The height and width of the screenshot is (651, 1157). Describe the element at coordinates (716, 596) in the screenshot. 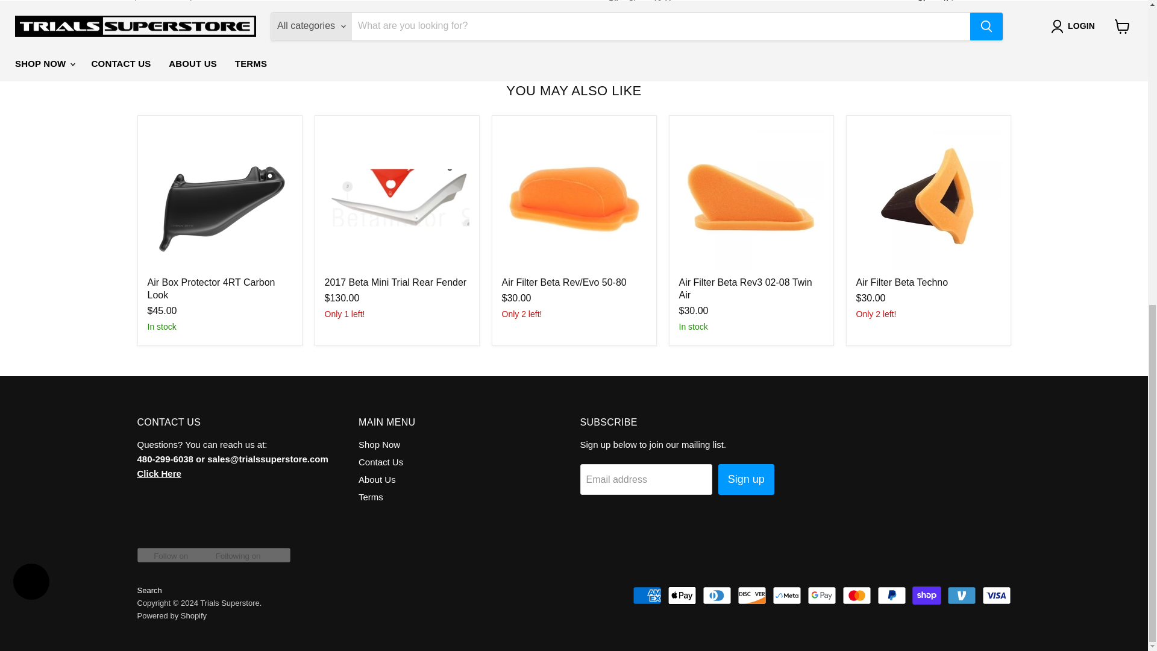

I see `Diners Club` at that location.